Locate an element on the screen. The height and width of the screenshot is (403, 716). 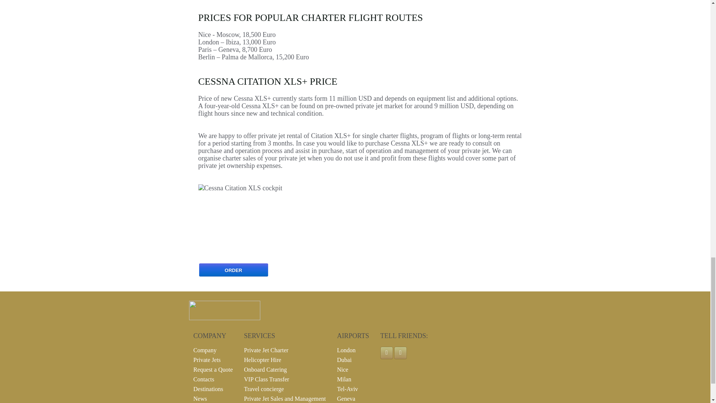
Dubai is located at coordinates (344, 360).